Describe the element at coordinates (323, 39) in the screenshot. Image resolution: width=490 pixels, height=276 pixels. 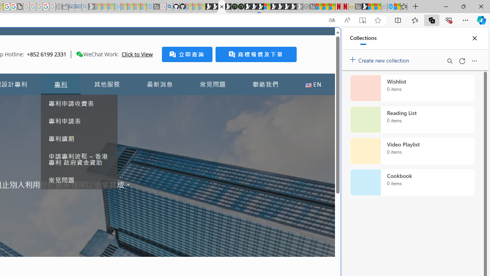
I see `Close split screen` at that location.